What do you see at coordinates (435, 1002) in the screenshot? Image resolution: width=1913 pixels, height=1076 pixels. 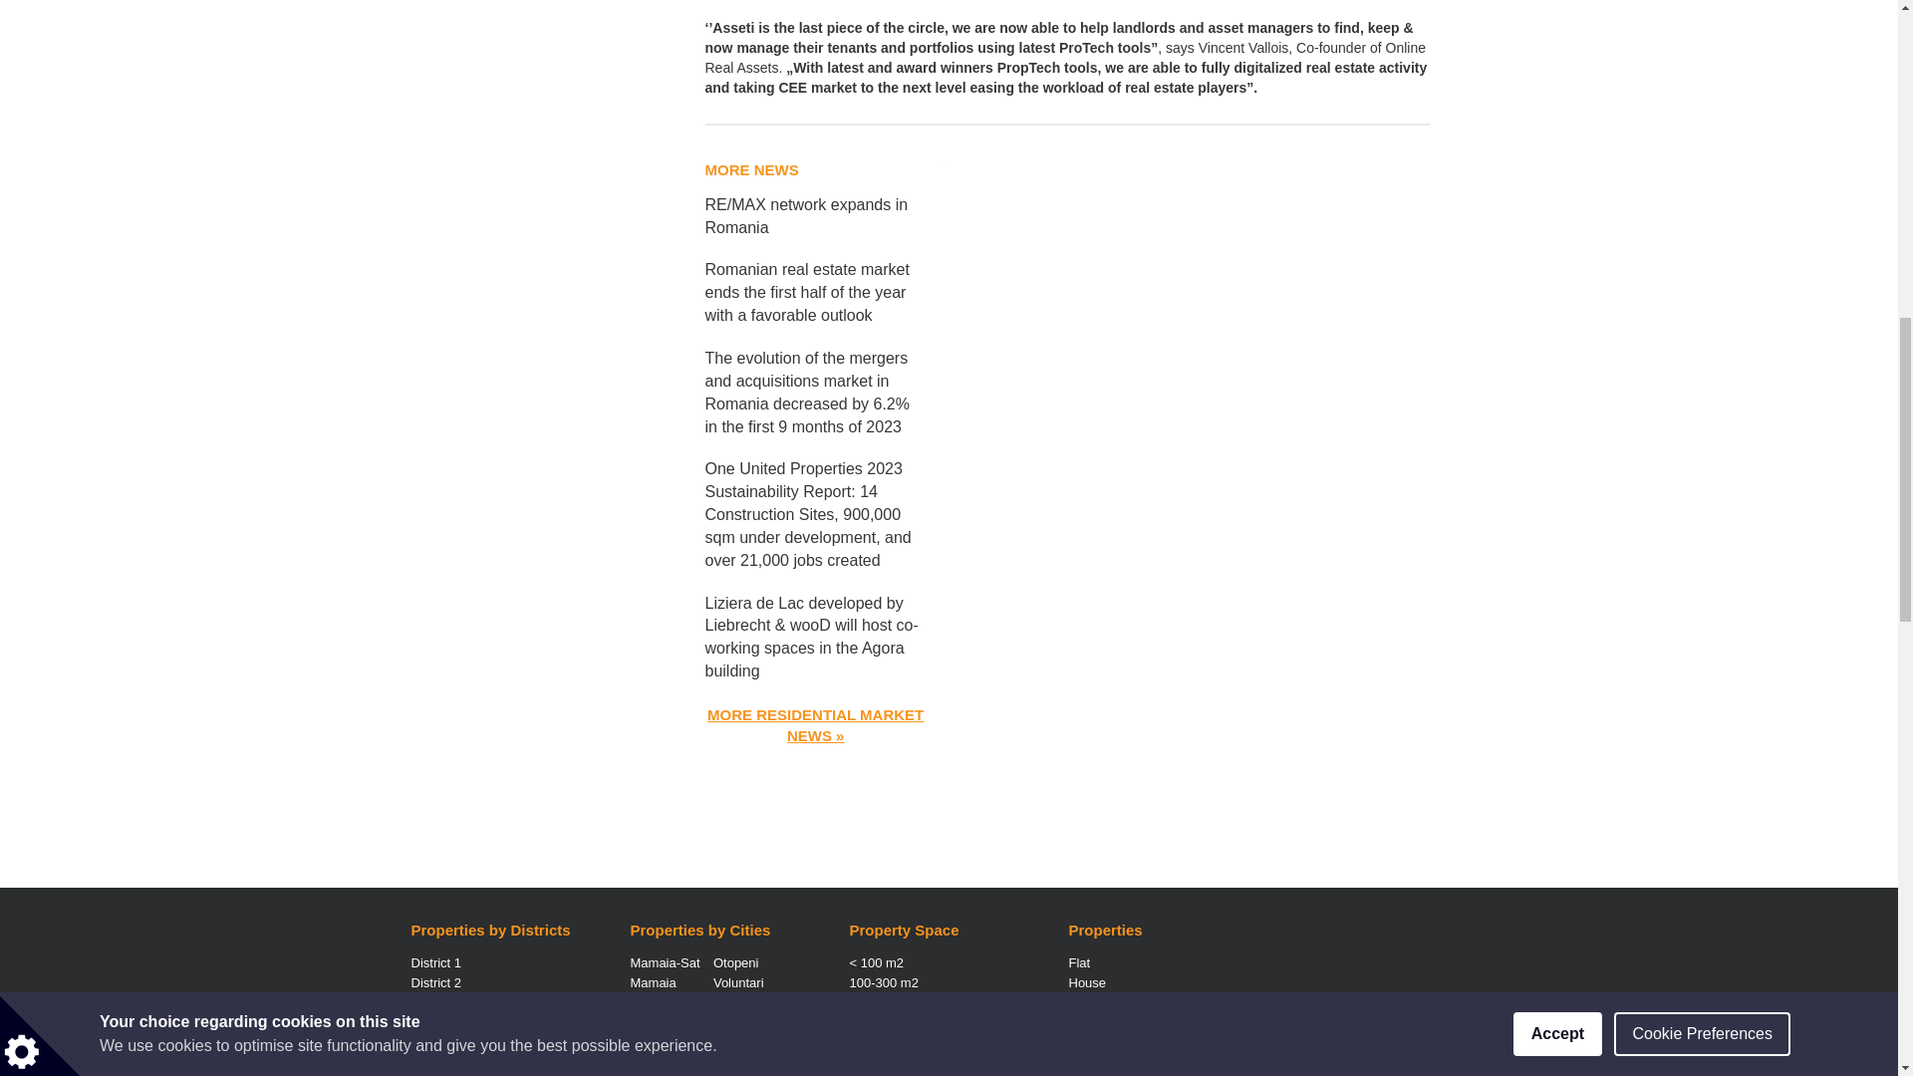 I see `District 3` at bounding box center [435, 1002].